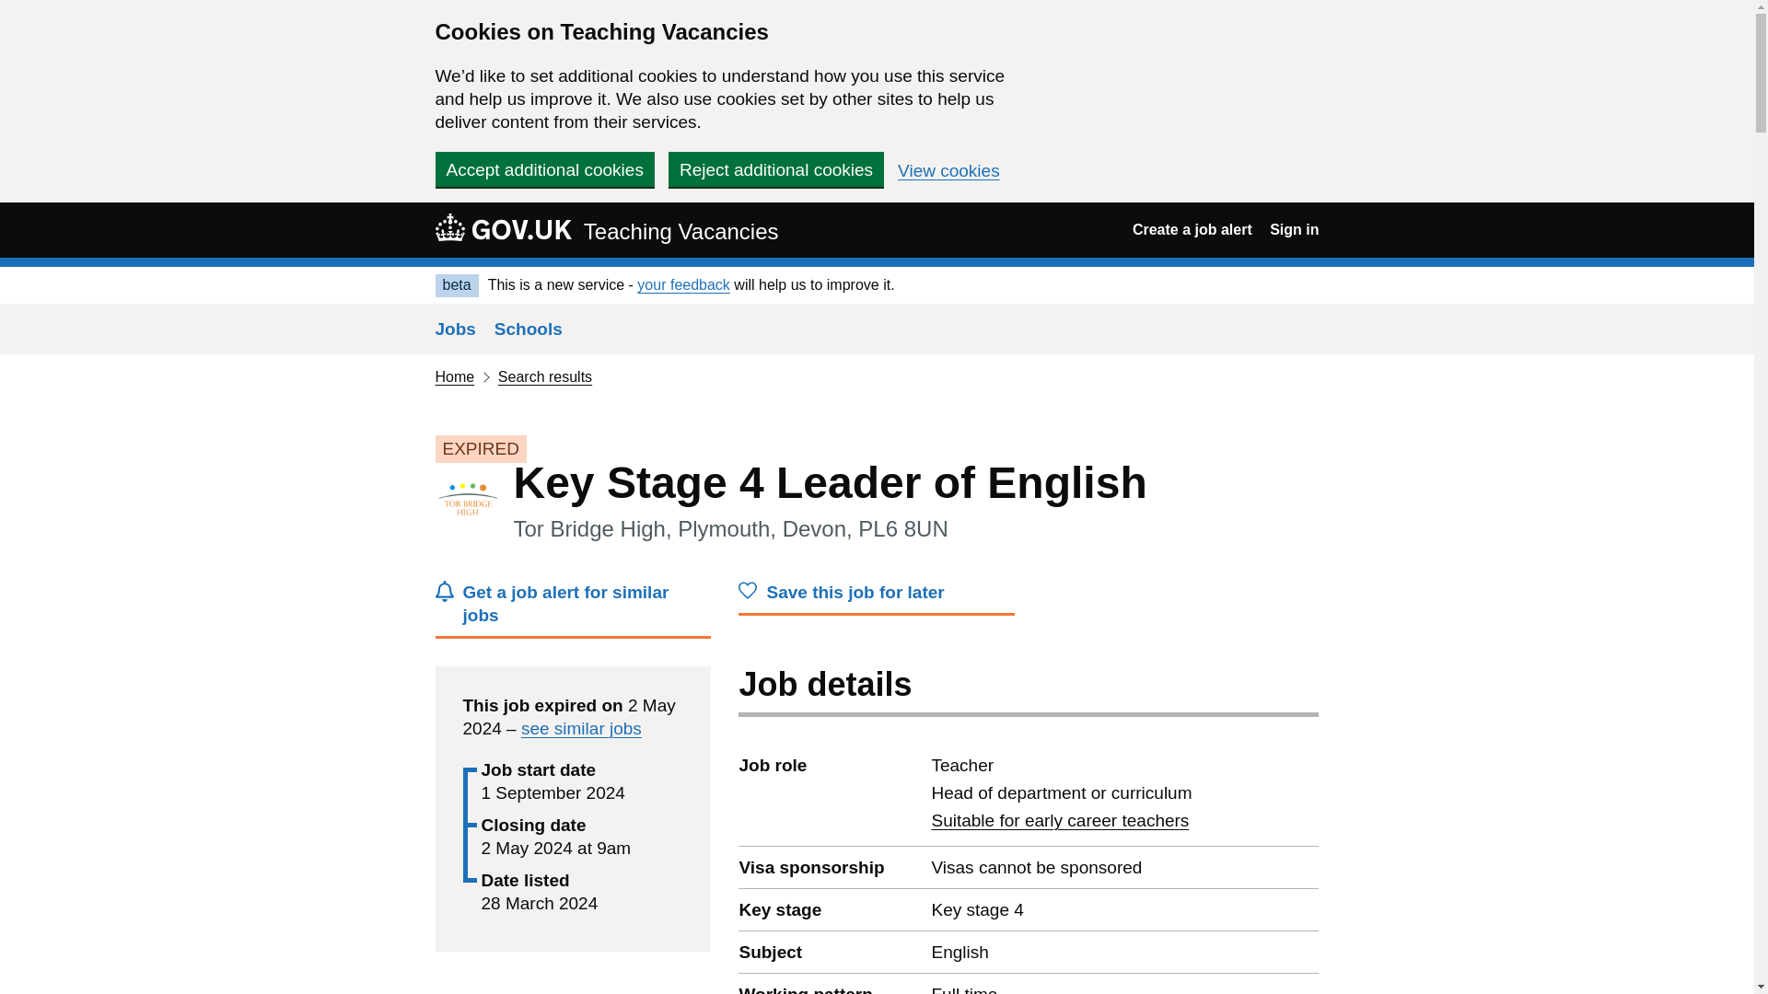 This screenshot has width=1768, height=994. What do you see at coordinates (545, 376) in the screenshot?
I see `Search results` at bounding box center [545, 376].